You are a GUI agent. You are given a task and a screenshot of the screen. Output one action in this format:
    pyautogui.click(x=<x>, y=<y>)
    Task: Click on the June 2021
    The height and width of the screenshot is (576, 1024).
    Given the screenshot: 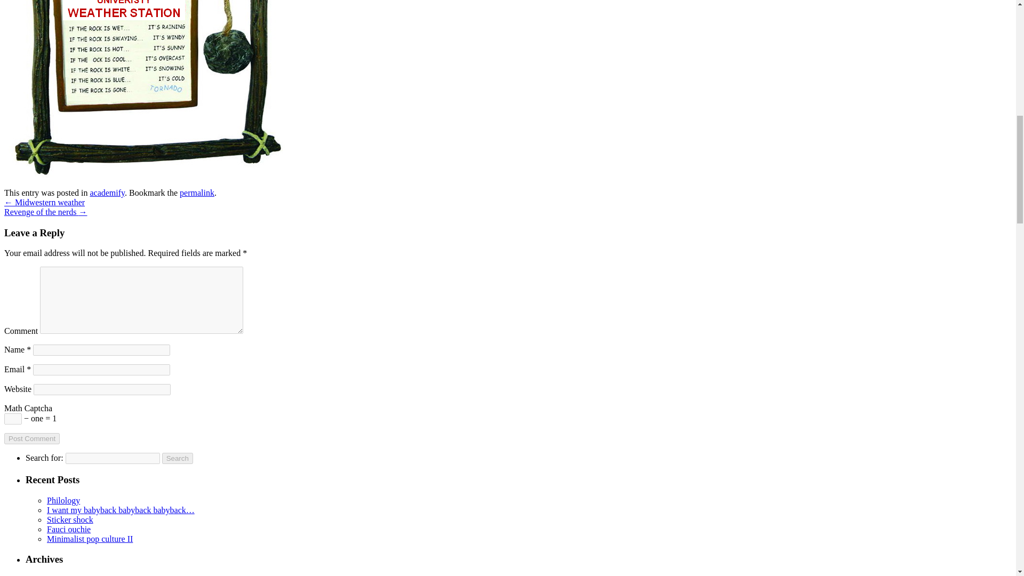 What is the action you would take?
    pyautogui.click(x=64, y=575)
    